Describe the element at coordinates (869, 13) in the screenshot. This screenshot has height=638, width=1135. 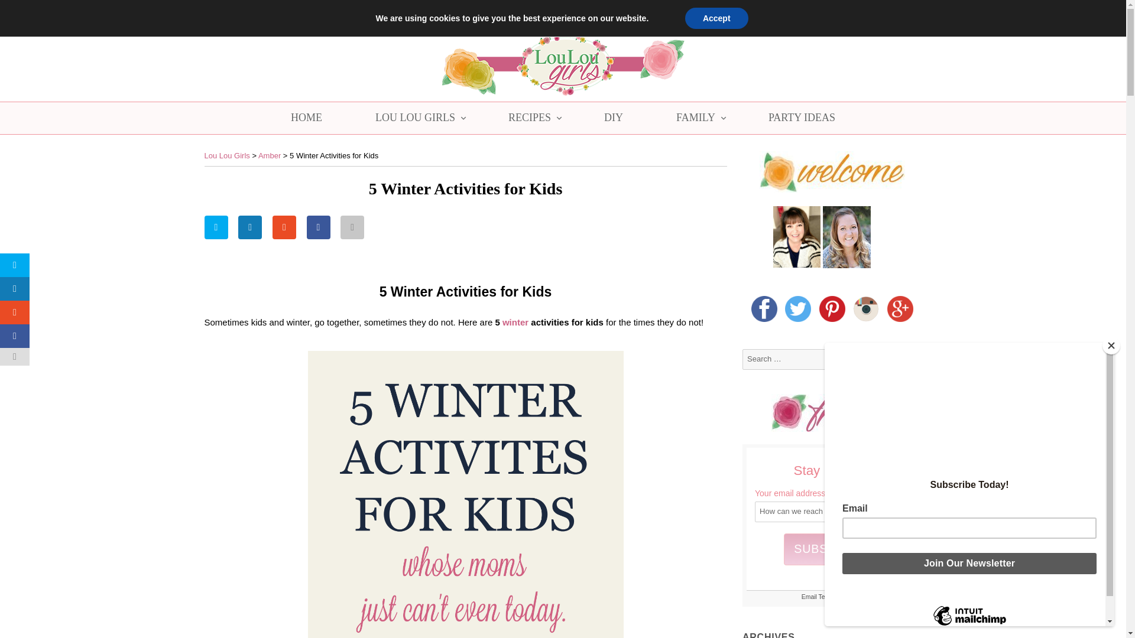
I see `Pinterest` at that location.